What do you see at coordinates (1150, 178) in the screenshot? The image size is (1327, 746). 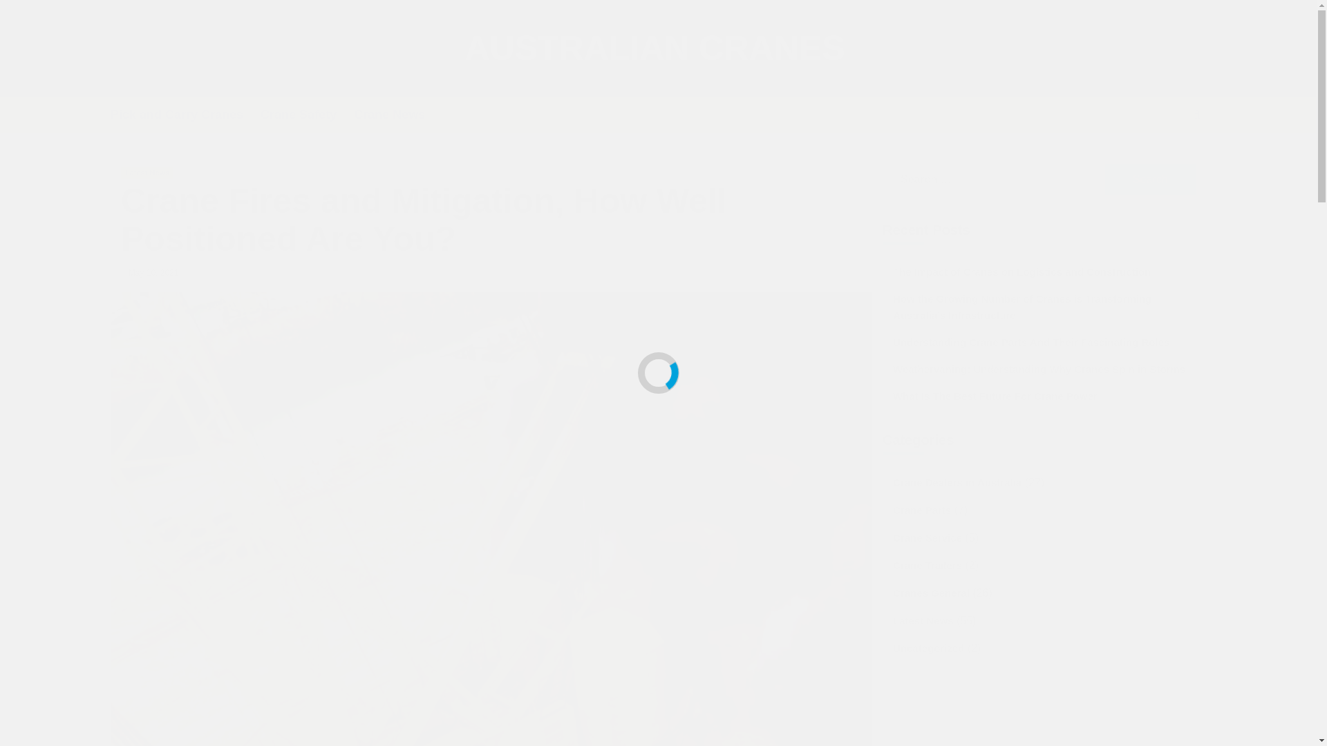 I see `Search` at bounding box center [1150, 178].